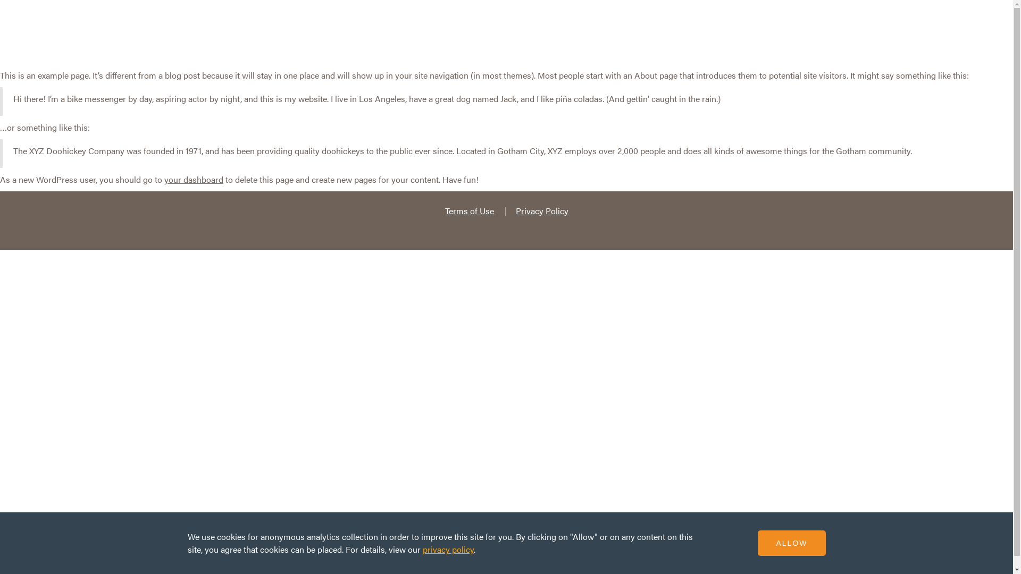 Image resolution: width=1021 pixels, height=574 pixels. I want to click on privacy policy, so click(448, 550).